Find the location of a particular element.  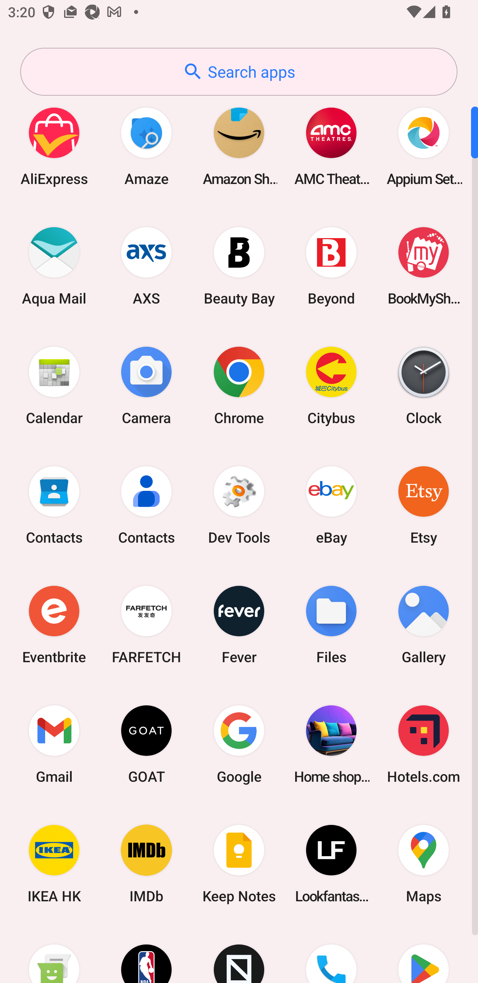

AliExpress is located at coordinates (54, 146).